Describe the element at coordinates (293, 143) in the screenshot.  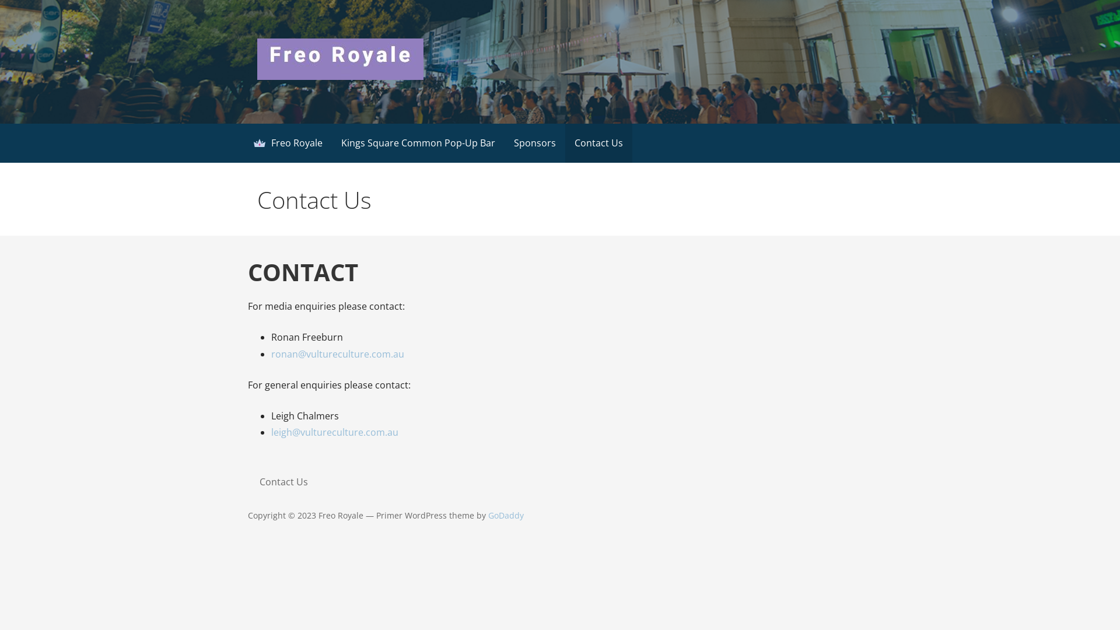
I see `Freo Royale` at that location.